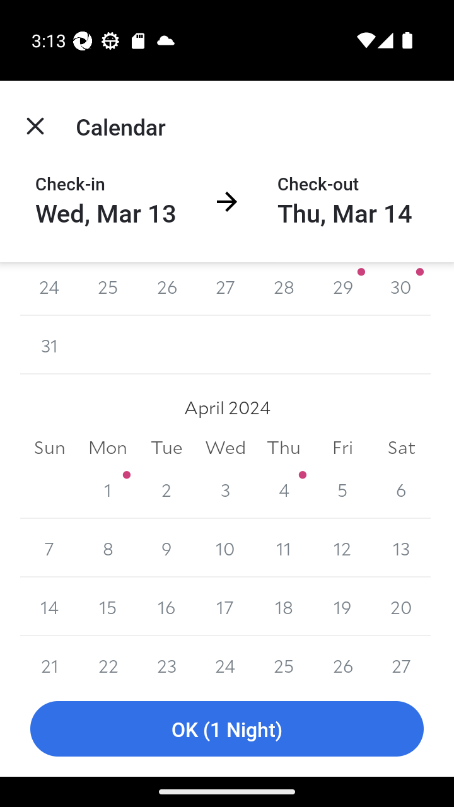 Image resolution: width=454 pixels, height=807 pixels. I want to click on 26 26 March 2024, so click(166, 289).